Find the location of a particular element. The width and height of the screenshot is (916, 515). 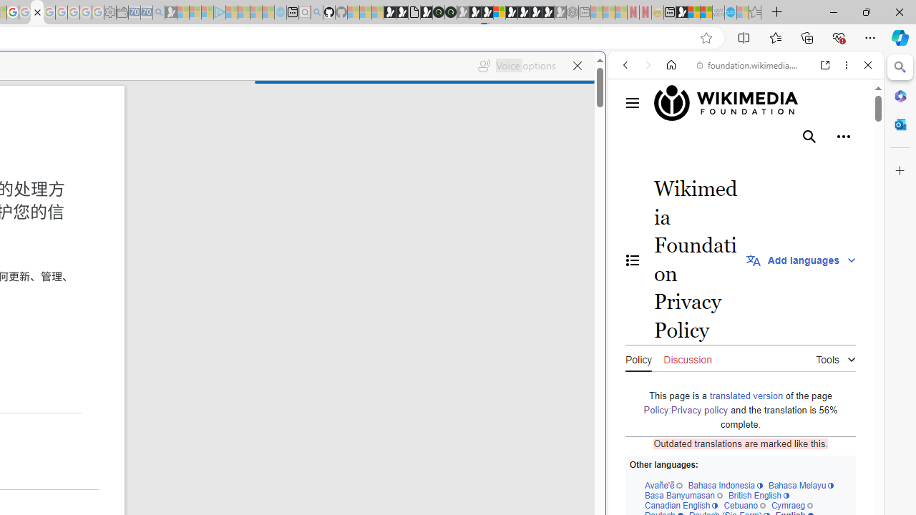

Frequently visited is located at coordinates (299, 190).